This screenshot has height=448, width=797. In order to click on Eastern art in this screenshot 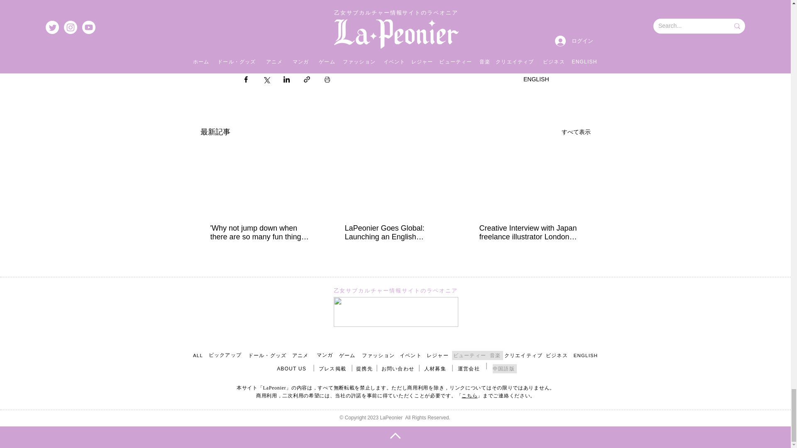, I will do `click(468, 3)`.